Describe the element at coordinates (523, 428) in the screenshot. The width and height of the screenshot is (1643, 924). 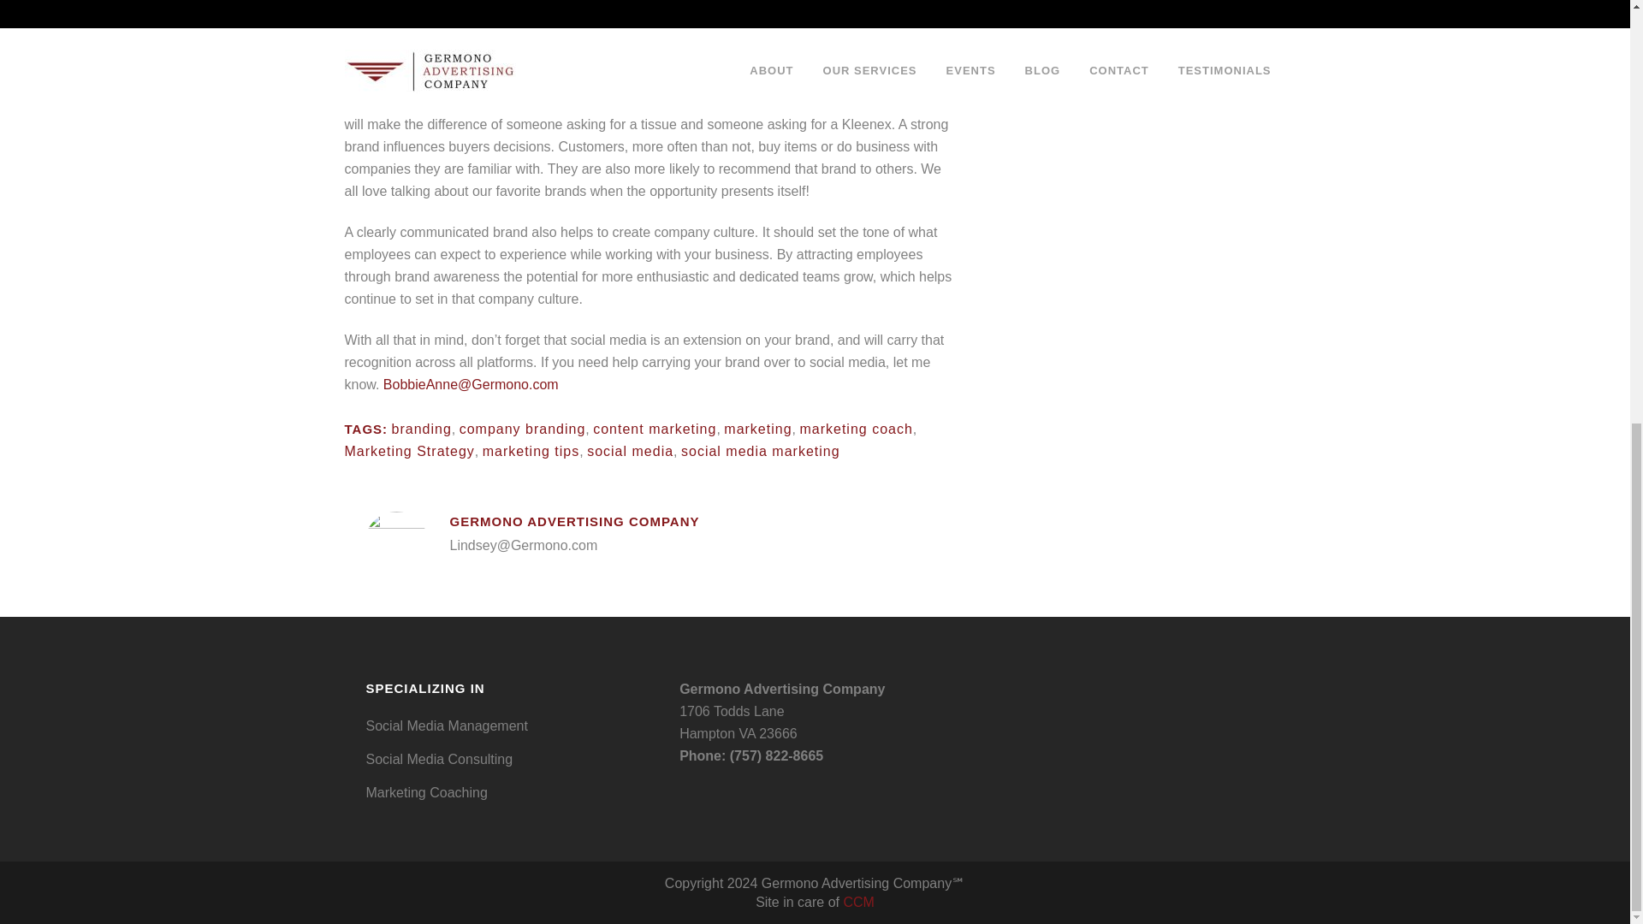
I see `company branding` at that location.